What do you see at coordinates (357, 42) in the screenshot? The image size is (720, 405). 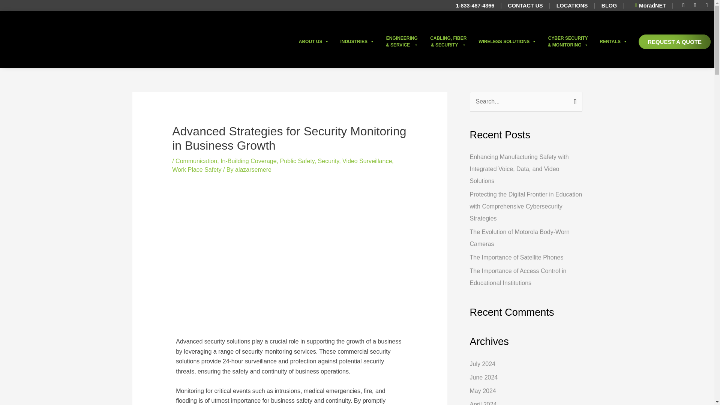 I see `INDUSTRIES` at bounding box center [357, 42].